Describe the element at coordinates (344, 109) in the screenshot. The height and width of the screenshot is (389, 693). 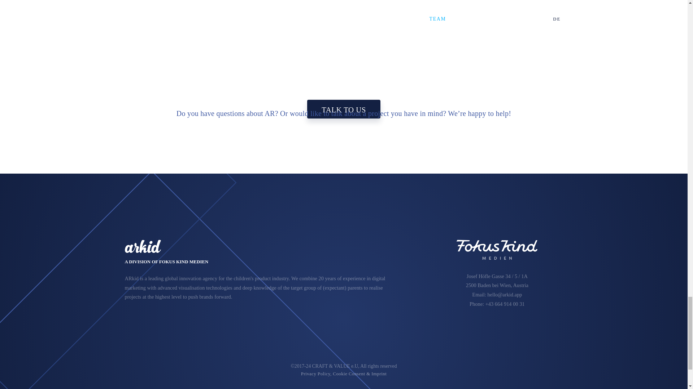
I see `TALK TO US` at that location.